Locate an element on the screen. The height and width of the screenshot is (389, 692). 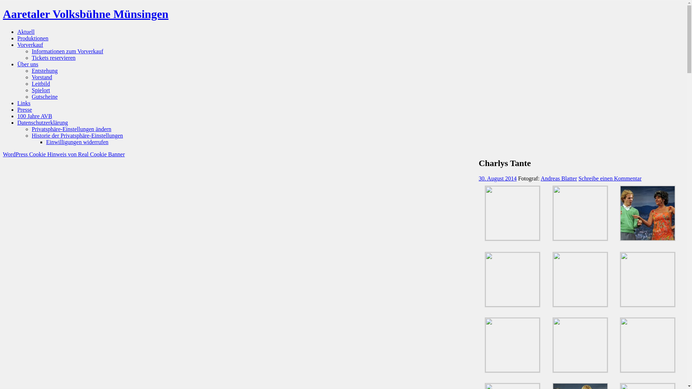
Presse is located at coordinates (25, 109).